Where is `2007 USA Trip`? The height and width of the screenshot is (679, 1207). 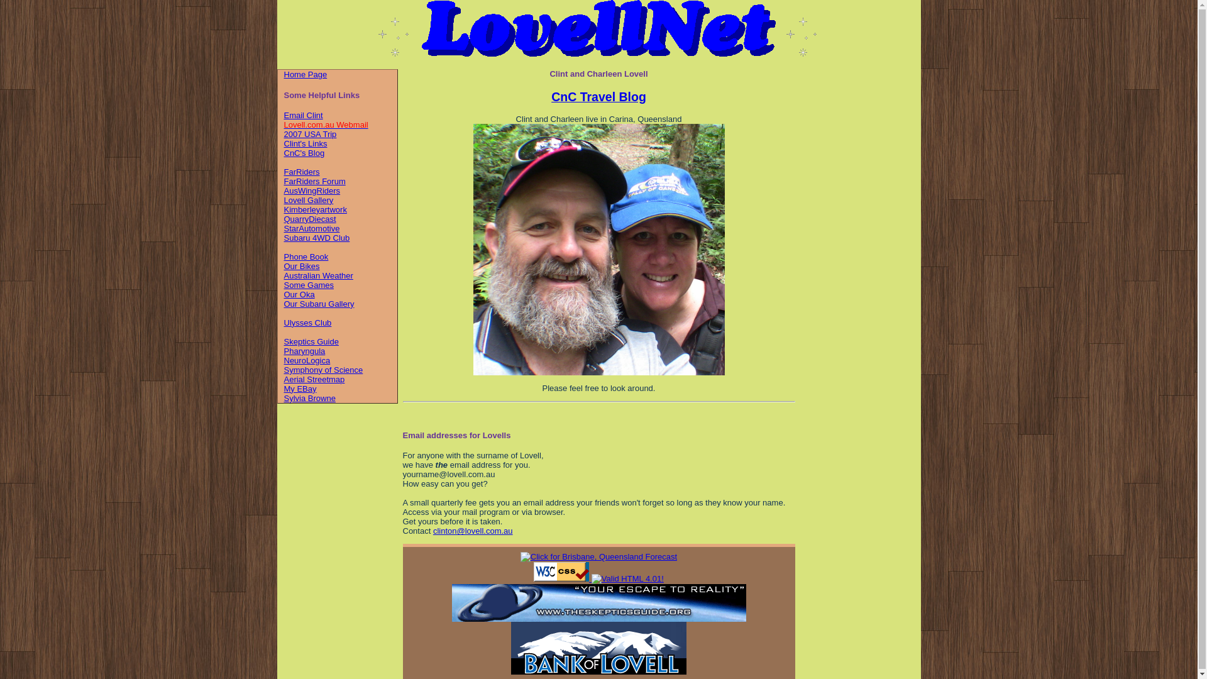
2007 USA Trip is located at coordinates (311, 135).